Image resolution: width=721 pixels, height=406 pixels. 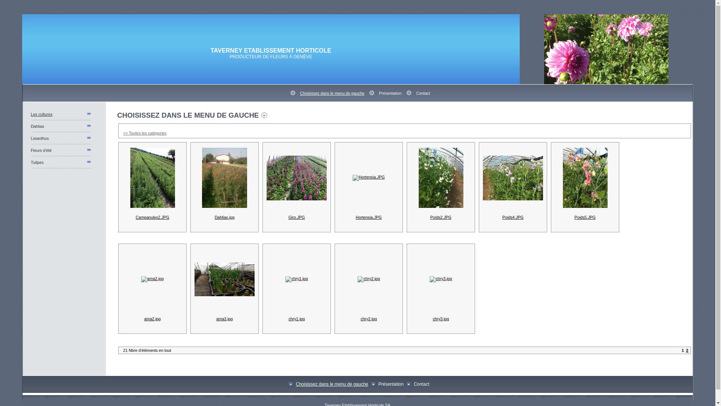 What do you see at coordinates (38, 126) in the screenshot?
I see `Dahlias` at bounding box center [38, 126].